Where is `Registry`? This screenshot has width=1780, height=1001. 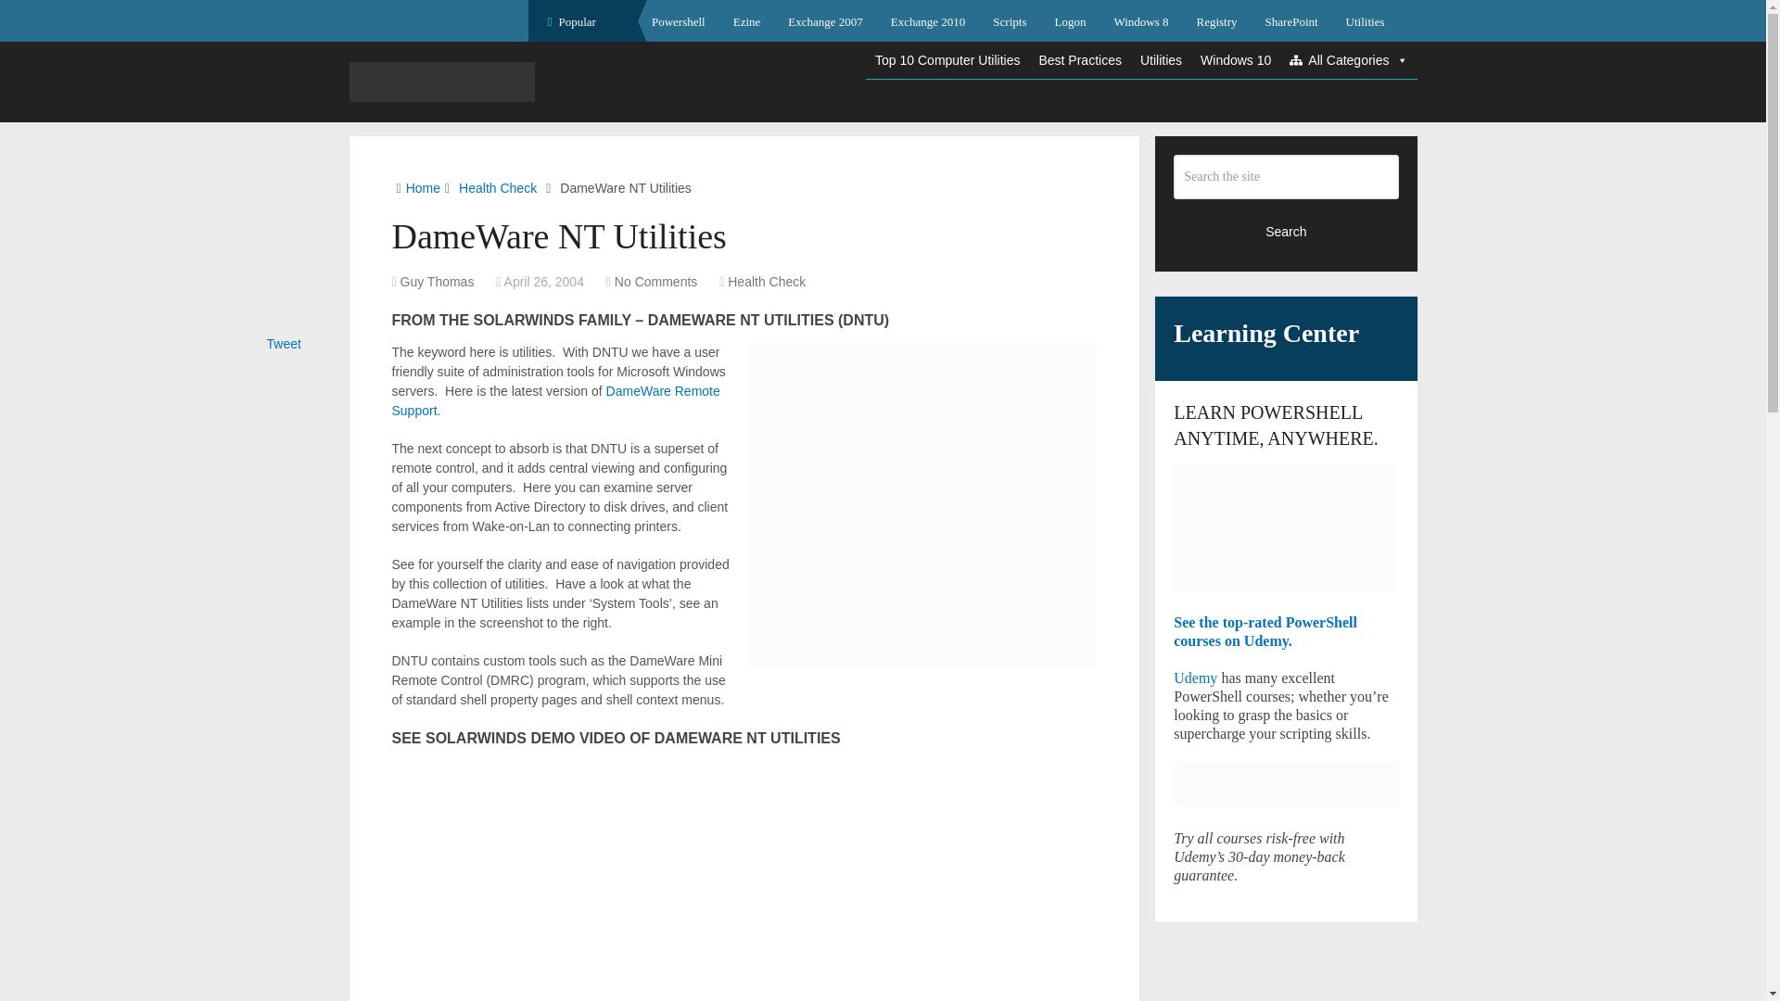 Registry is located at coordinates (1216, 21).